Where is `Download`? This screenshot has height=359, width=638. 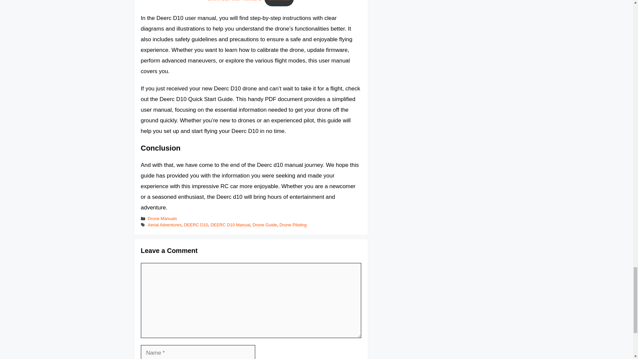
Download is located at coordinates (279, 3).